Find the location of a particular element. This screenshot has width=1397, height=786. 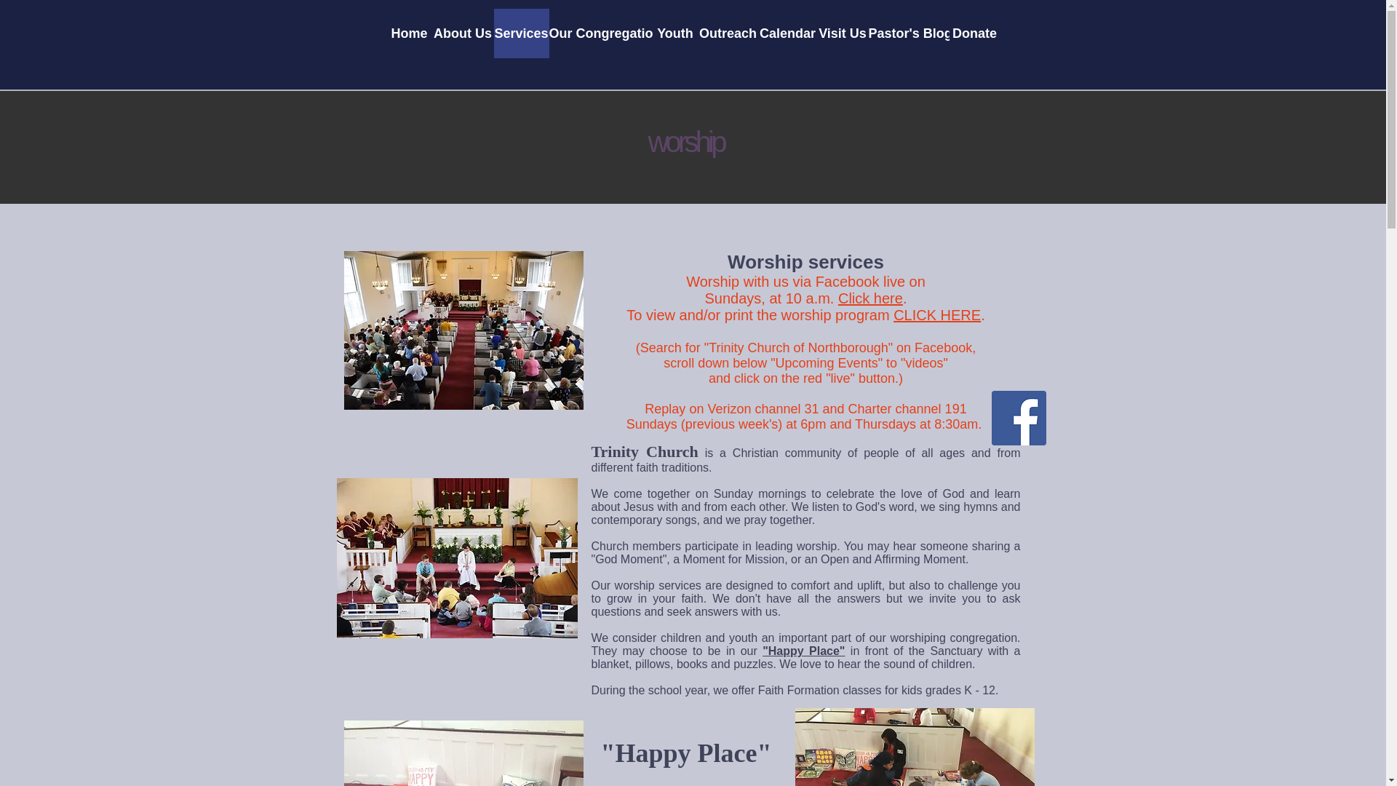

Our Congregation is located at coordinates (600, 33).